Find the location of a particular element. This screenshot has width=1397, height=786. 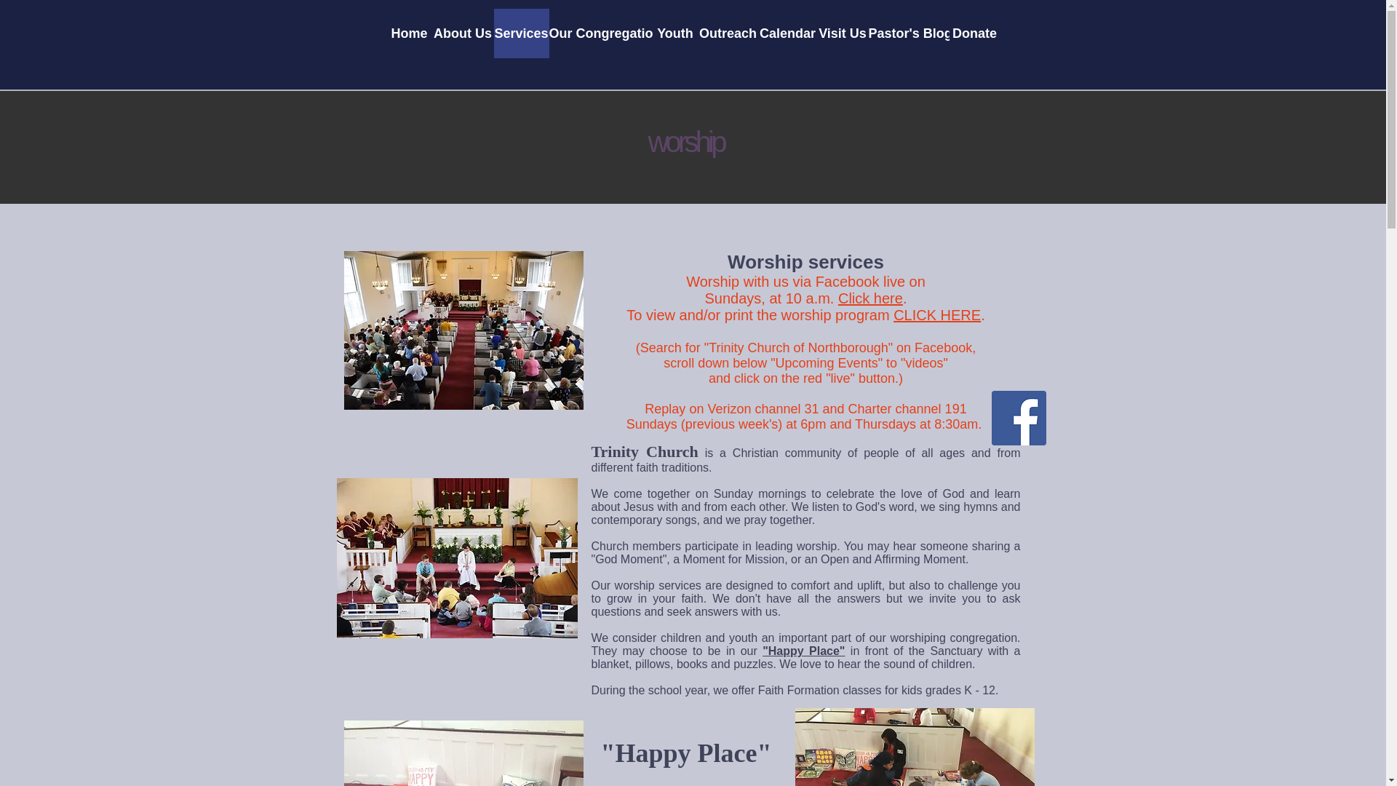

Our Congregation is located at coordinates (600, 33).